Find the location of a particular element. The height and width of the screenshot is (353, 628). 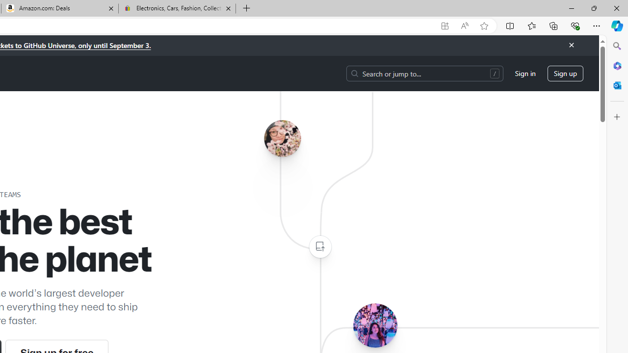

Avatar of the user ohjoycelau is located at coordinates (282, 138).